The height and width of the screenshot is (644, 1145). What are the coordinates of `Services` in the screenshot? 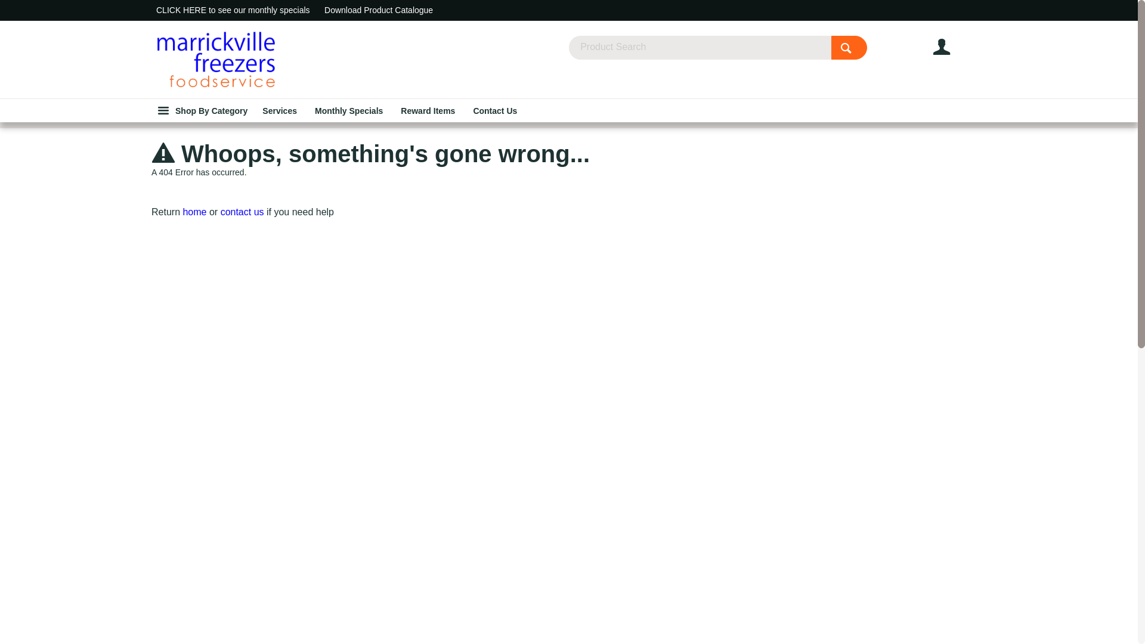 It's located at (280, 111).